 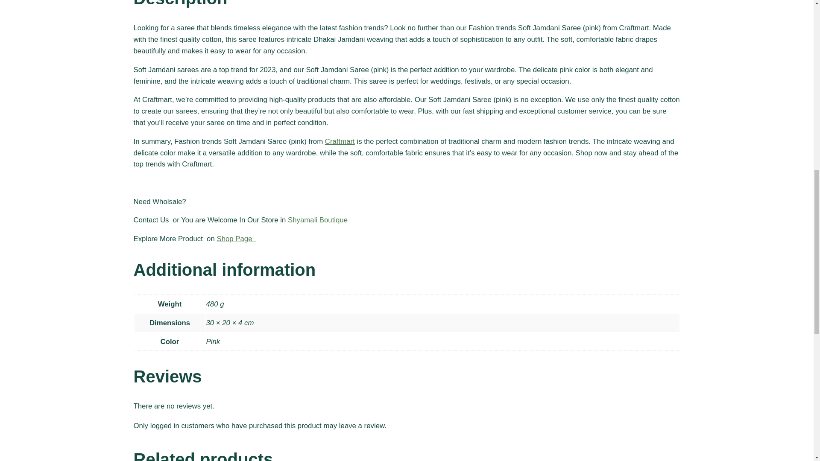 What do you see at coordinates (319, 220) in the screenshot?
I see `Shyamali Boutique ` at bounding box center [319, 220].